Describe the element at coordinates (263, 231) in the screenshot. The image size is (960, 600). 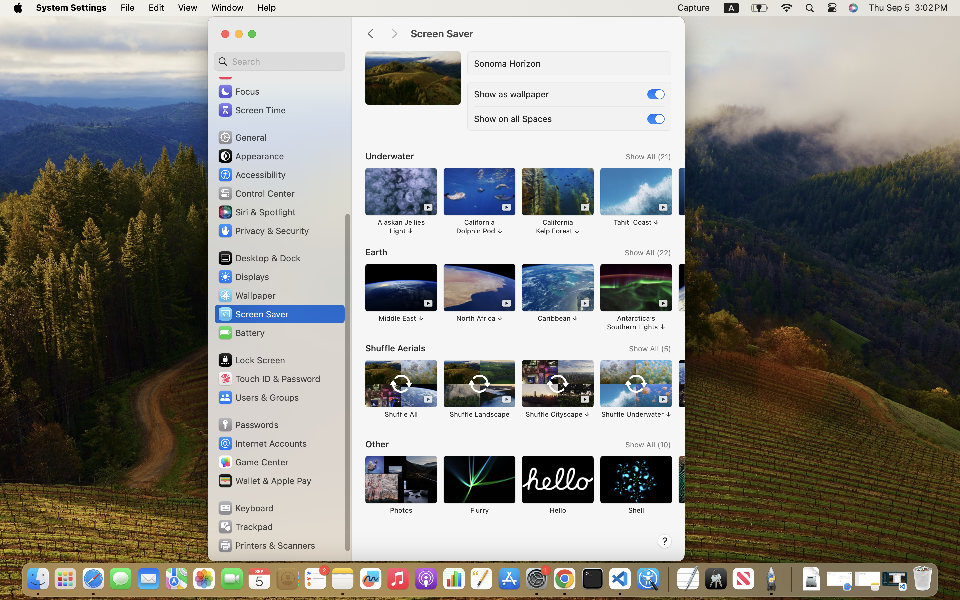
I see `Privacy & Security` at that location.